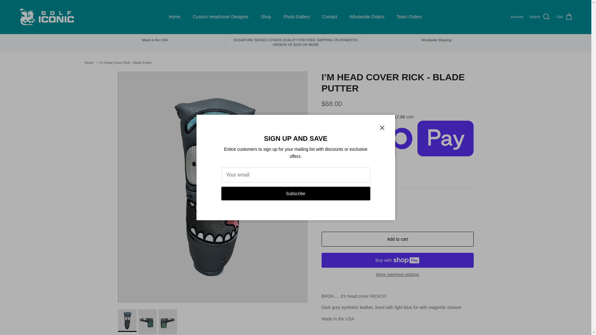 The height and width of the screenshot is (335, 596). Describe the element at coordinates (409, 17) in the screenshot. I see `Team Orders` at that location.